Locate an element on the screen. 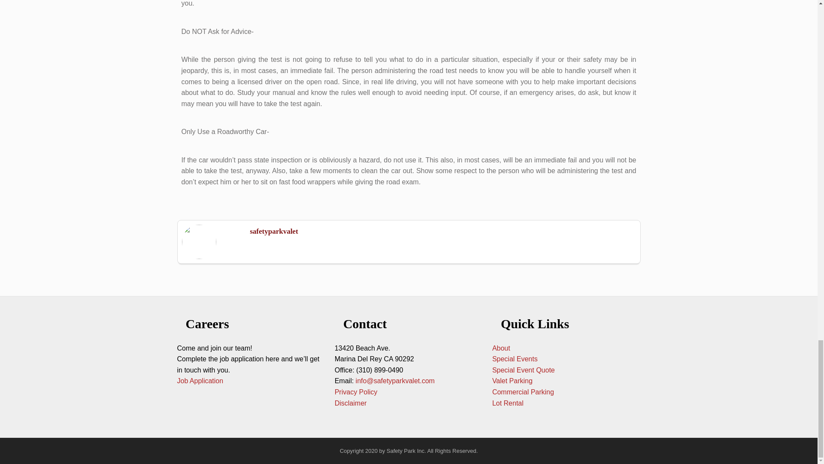 The width and height of the screenshot is (824, 464). Special Event Quote is located at coordinates (523, 370).